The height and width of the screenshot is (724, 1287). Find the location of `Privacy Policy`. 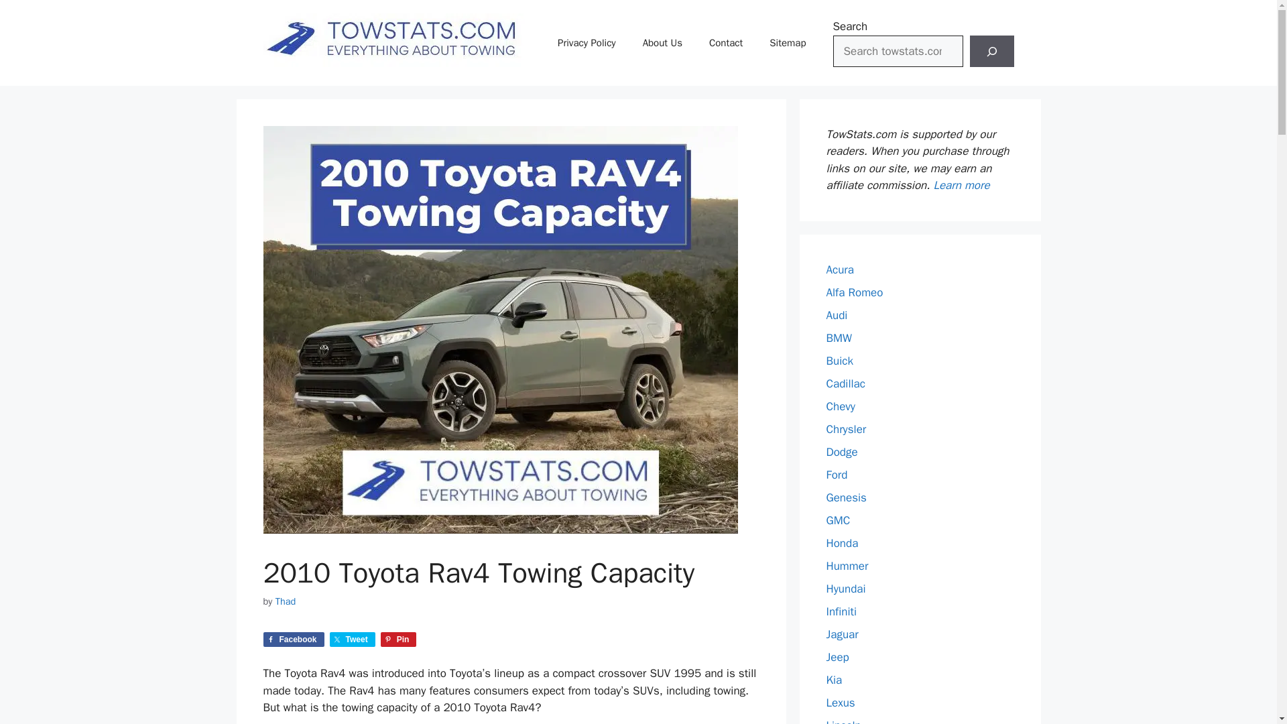

Privacy Policy is located at coordinates (587, 42).